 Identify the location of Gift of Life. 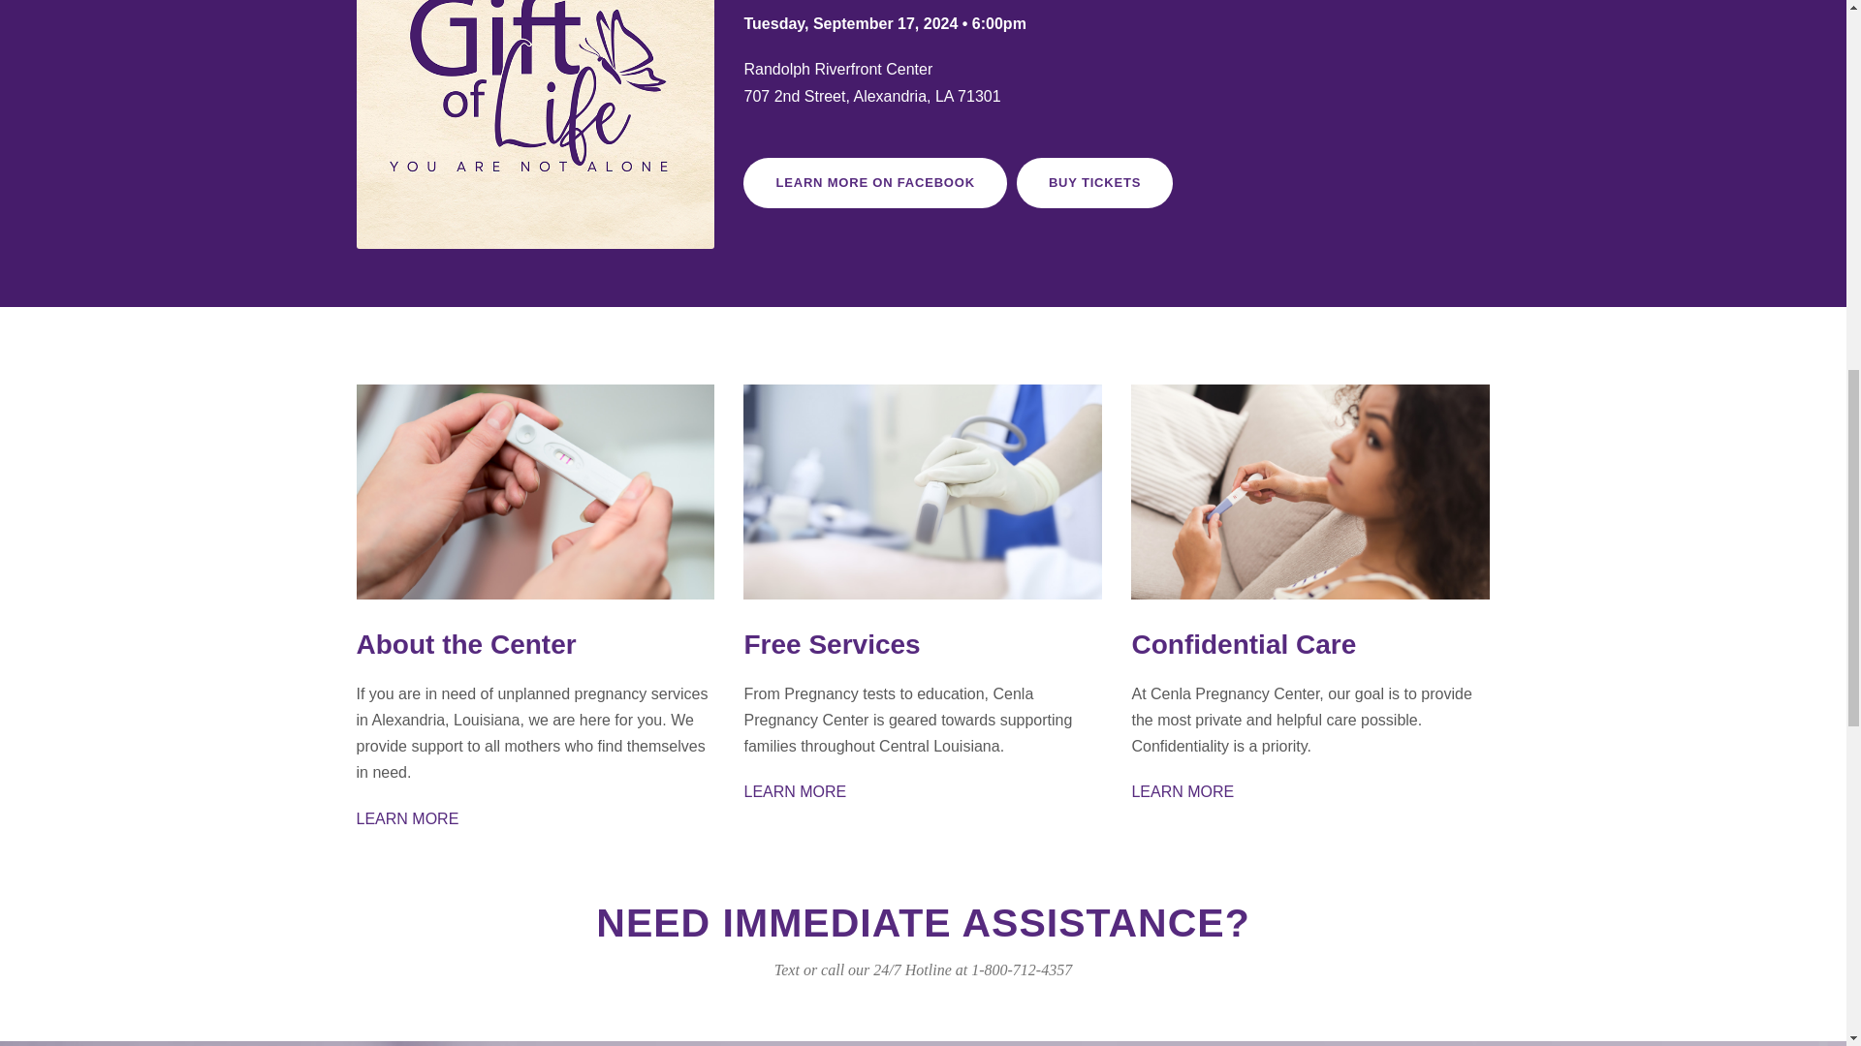
(535, 124).